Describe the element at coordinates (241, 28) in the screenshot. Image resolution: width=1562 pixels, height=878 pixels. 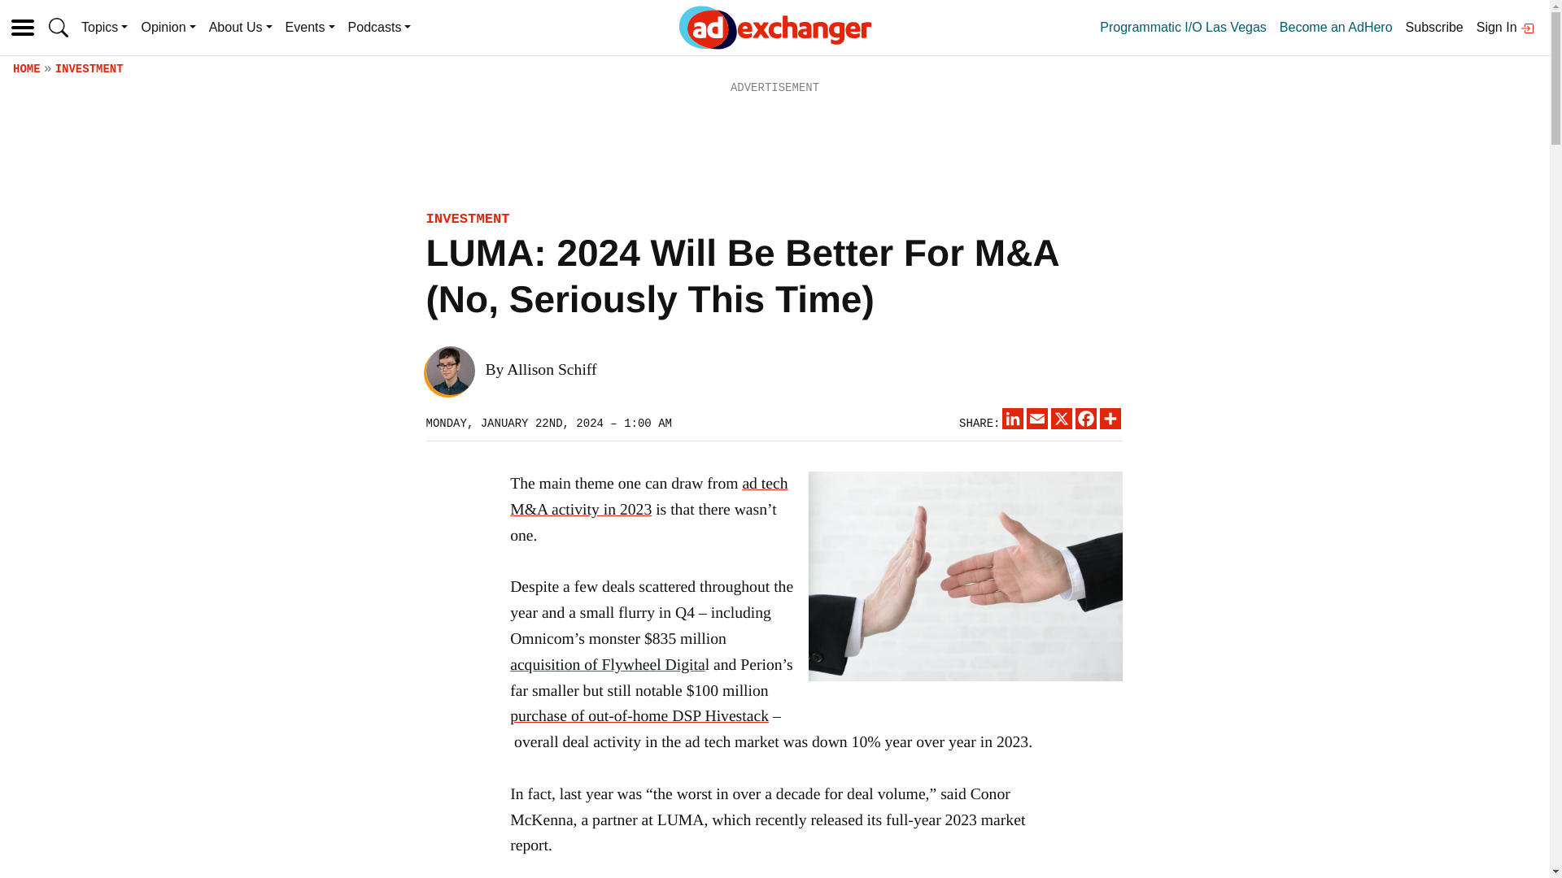
I see `About Us` at that location.